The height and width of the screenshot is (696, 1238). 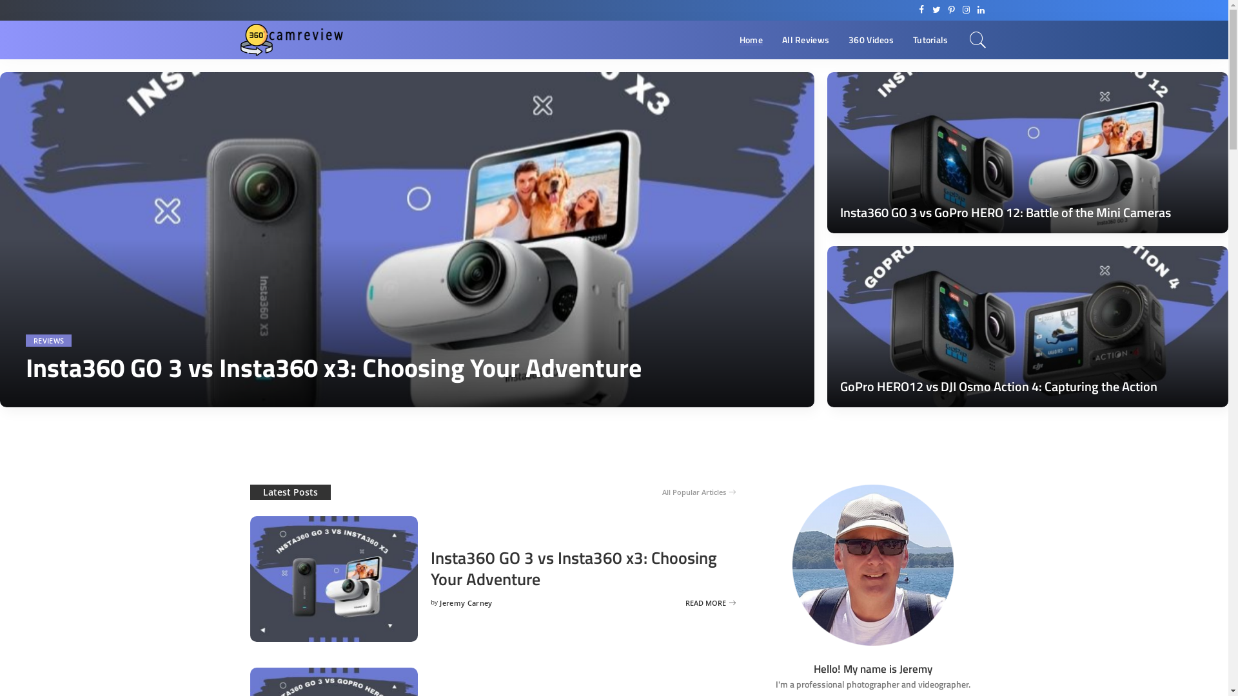 What do you see at coordinates (751, 40) in the screenshot?
I see `Home` at bounding box center [751, 40].